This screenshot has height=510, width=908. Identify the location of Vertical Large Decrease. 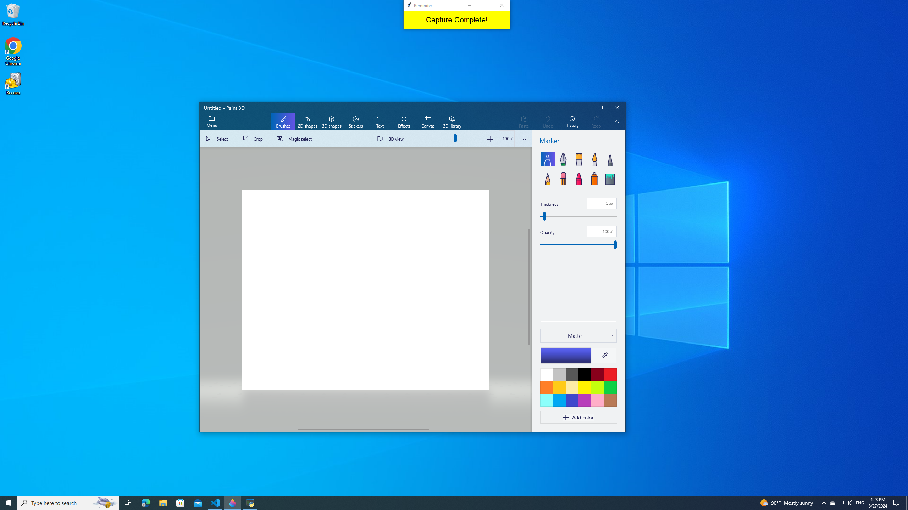
(529, 188).